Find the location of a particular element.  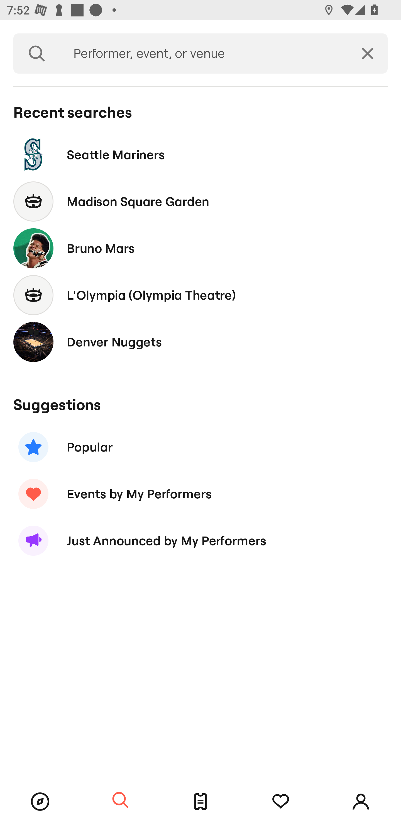

Search is located at coordinates (120, 800).